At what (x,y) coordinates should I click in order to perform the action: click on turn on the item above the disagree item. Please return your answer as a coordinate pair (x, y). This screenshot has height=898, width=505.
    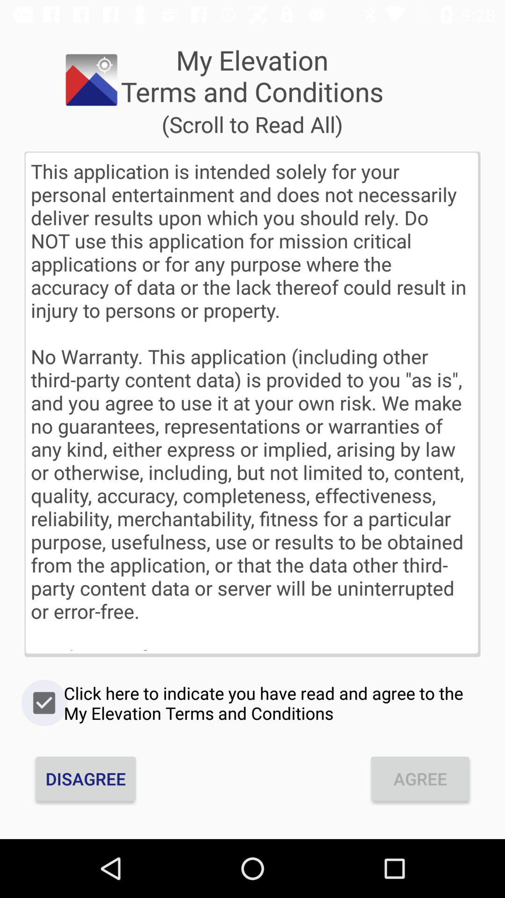
    Looking at the image, I should click on (252, 703).